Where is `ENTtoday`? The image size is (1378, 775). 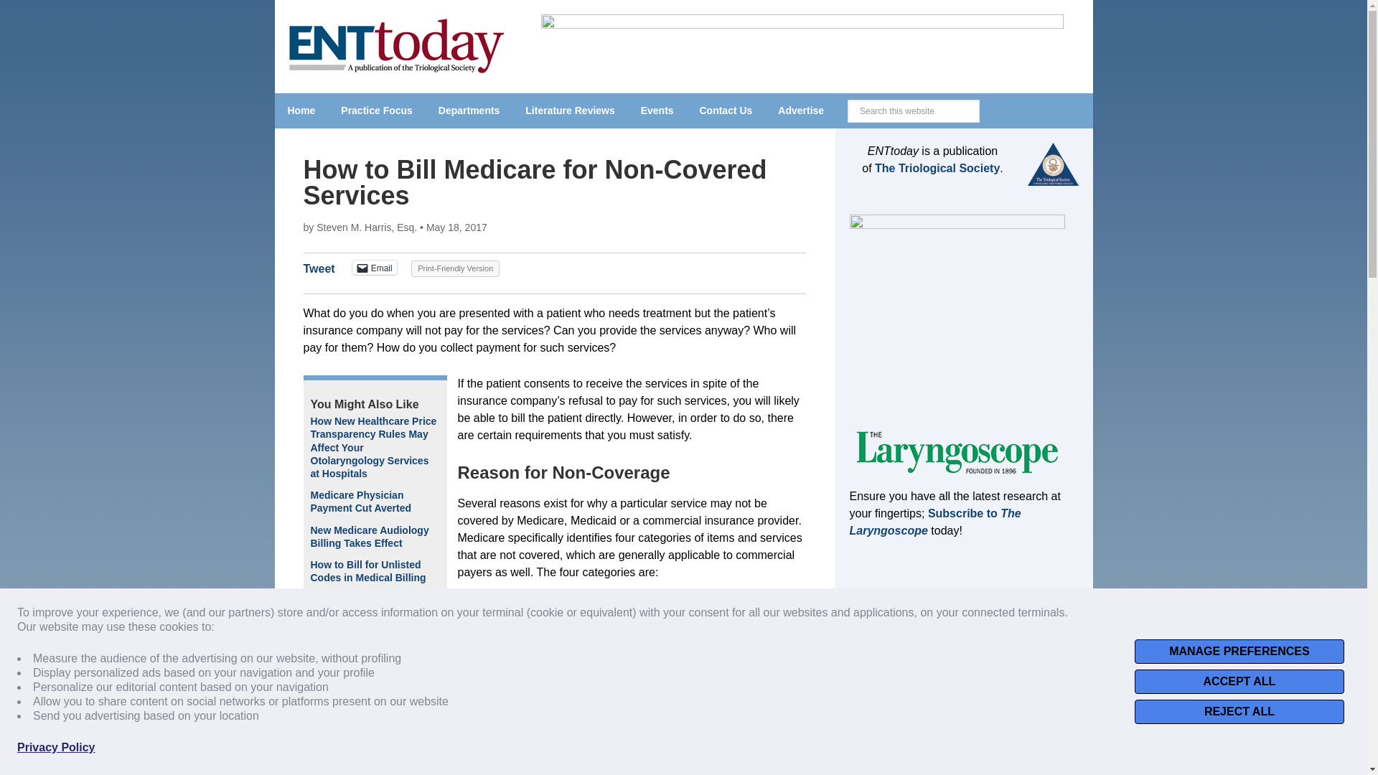 ENTtoday is located at coordinates (396, 69).